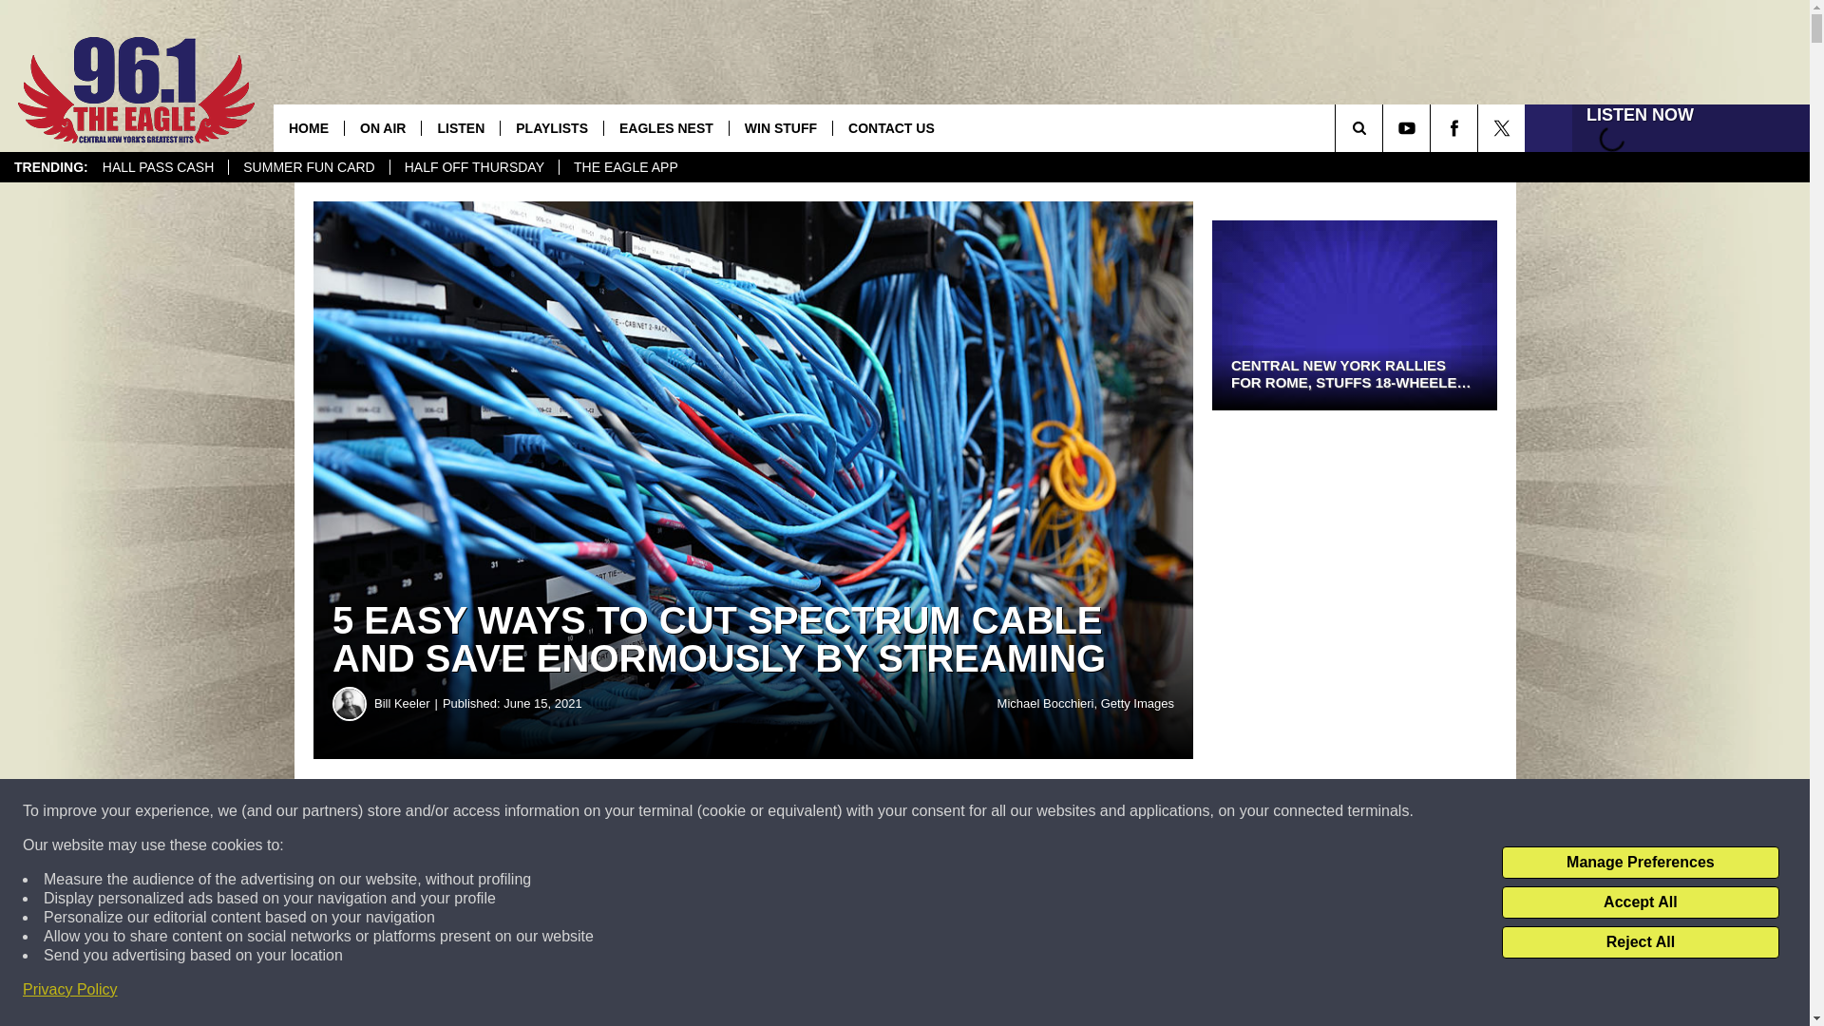 Image resolution: width=1824 pixels, height=1026 pixels. I want to click on SEARCH, so click(1385, 127).